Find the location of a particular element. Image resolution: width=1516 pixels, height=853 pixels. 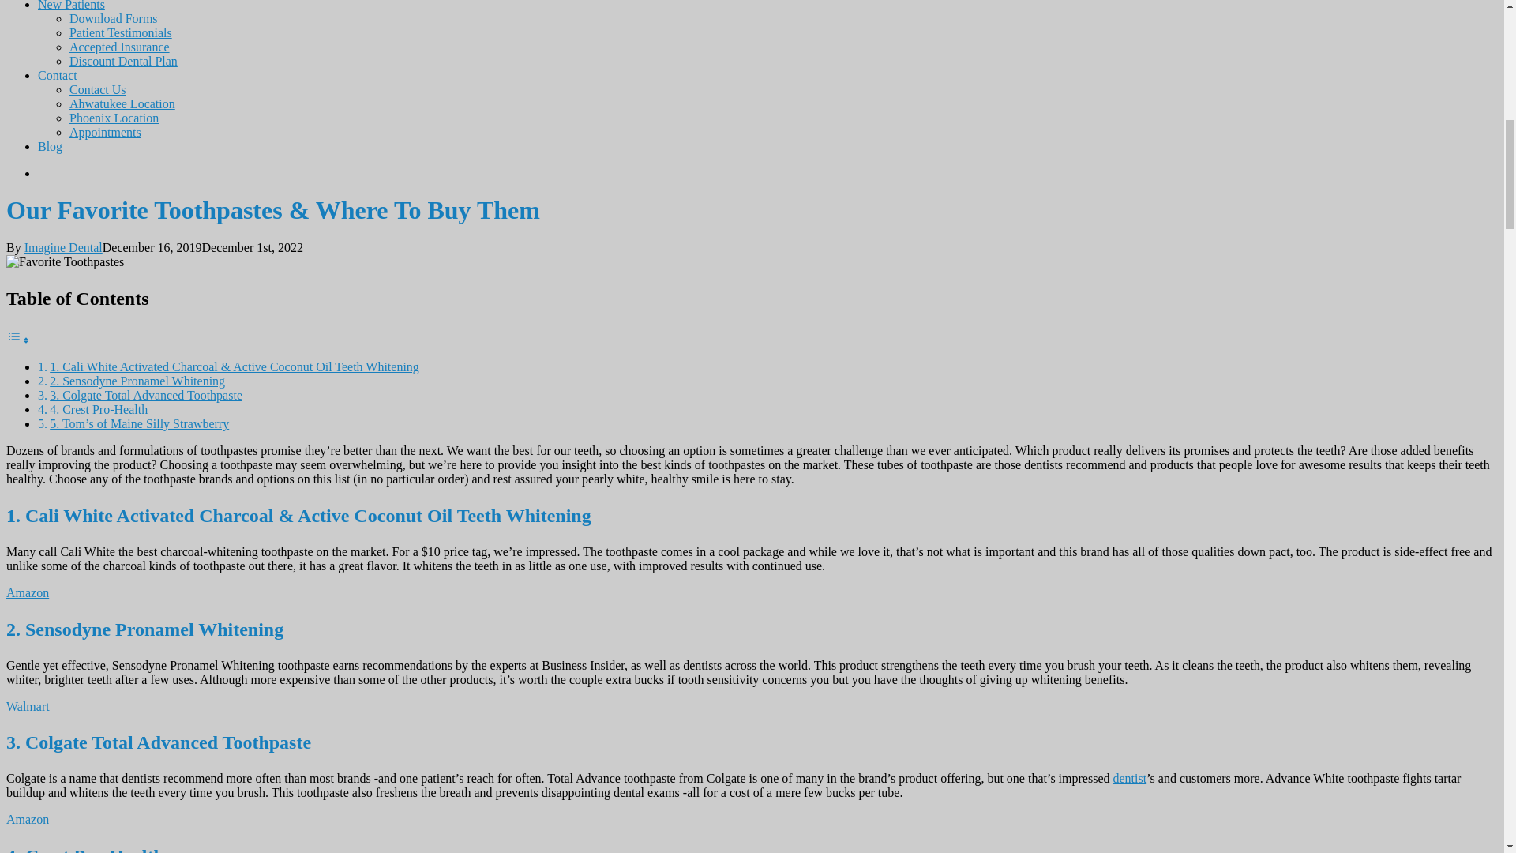

3. Colgate Total Advanced Toothpaste is located at coordinates (146, 395).